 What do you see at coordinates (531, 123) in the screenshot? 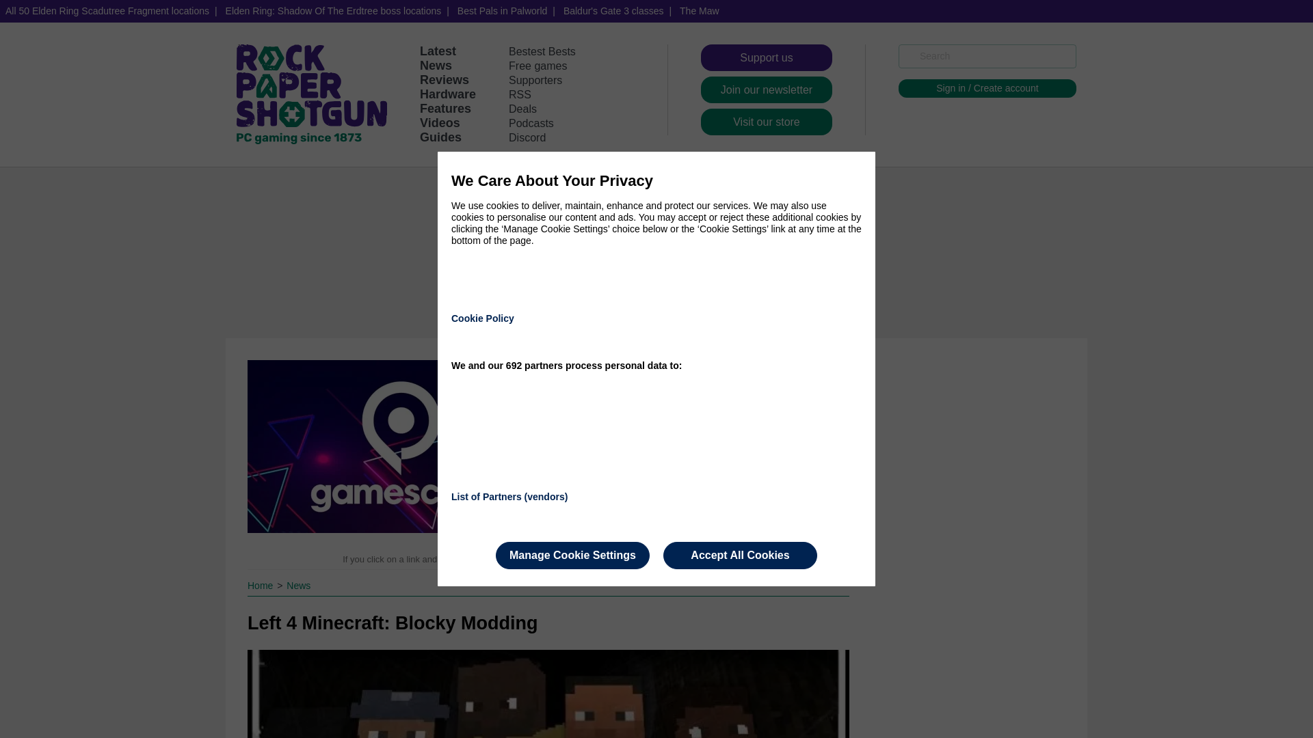
I see `Podcasts` at bounding box center [531, 123].